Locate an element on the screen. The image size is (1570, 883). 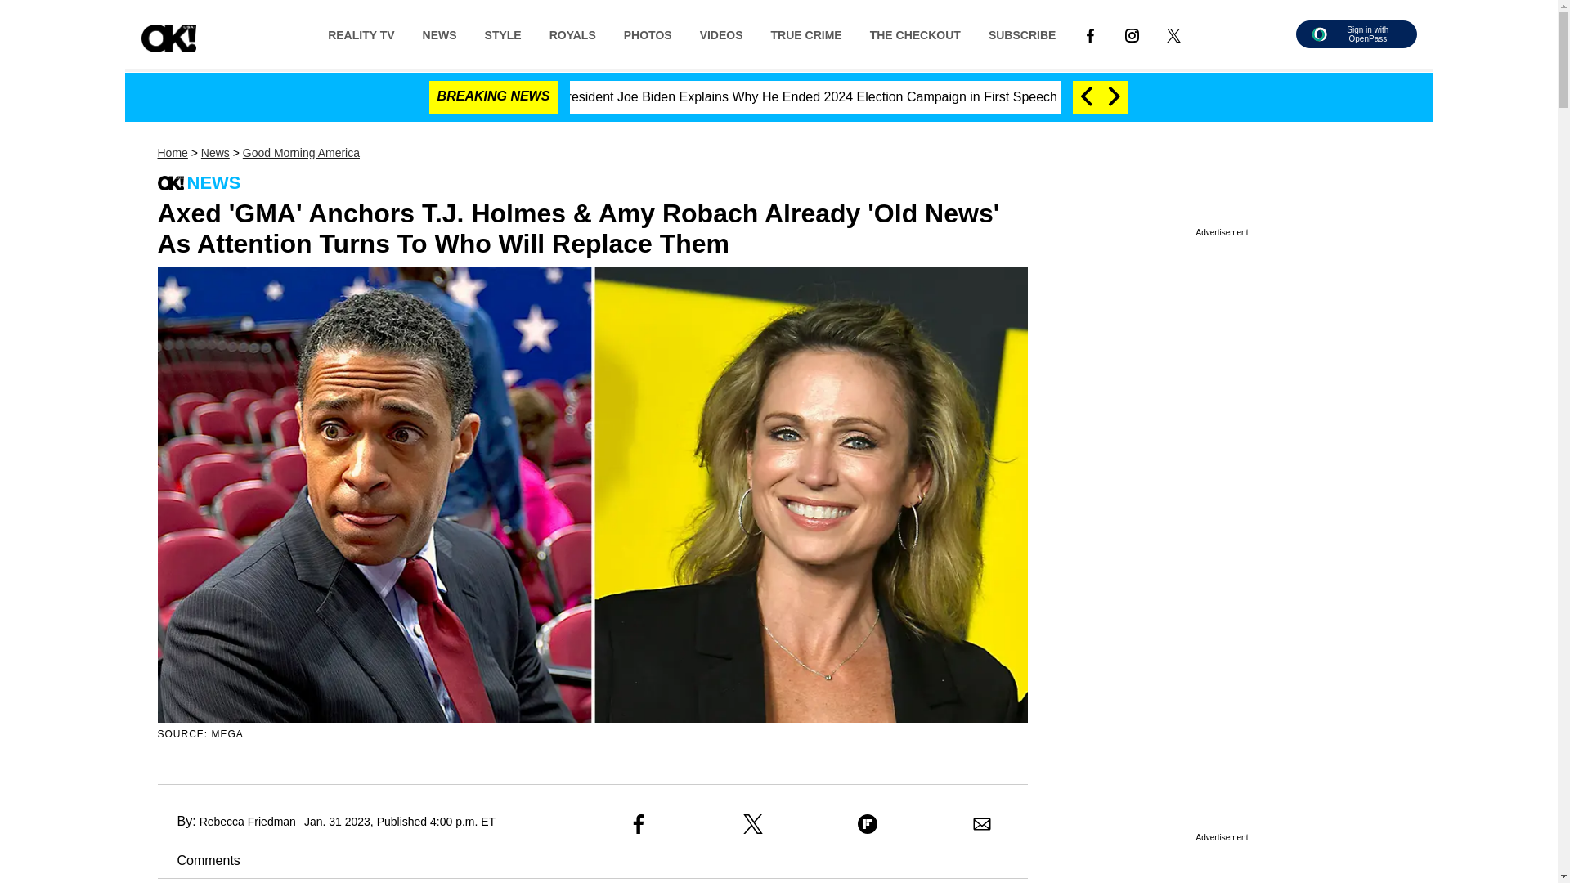
LINK TO X is located at coordinates (1173, 34).